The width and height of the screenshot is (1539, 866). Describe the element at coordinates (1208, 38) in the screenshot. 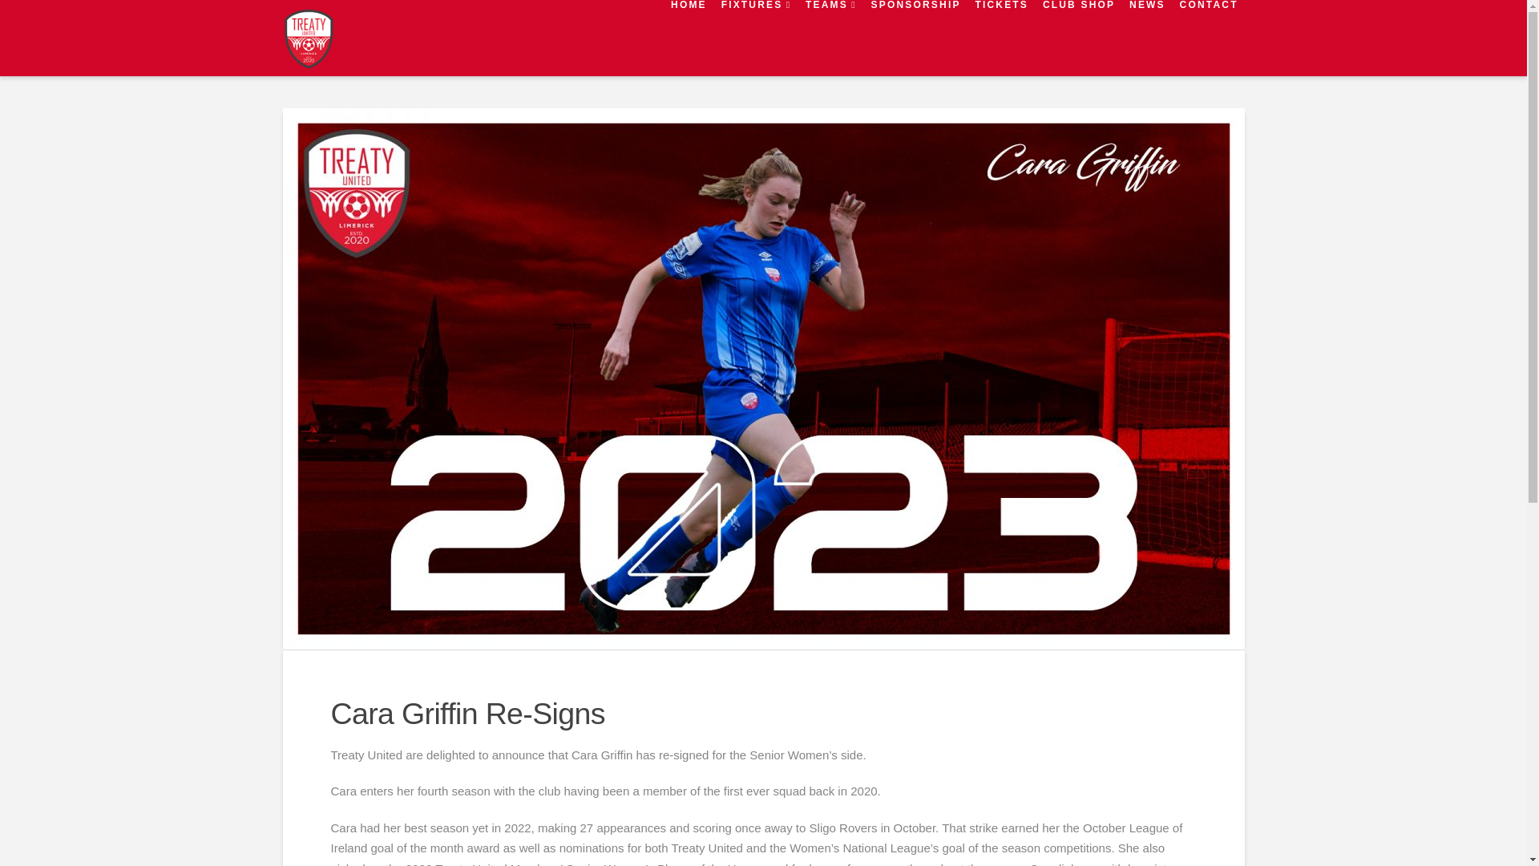

I see `CONTACT` at that location.